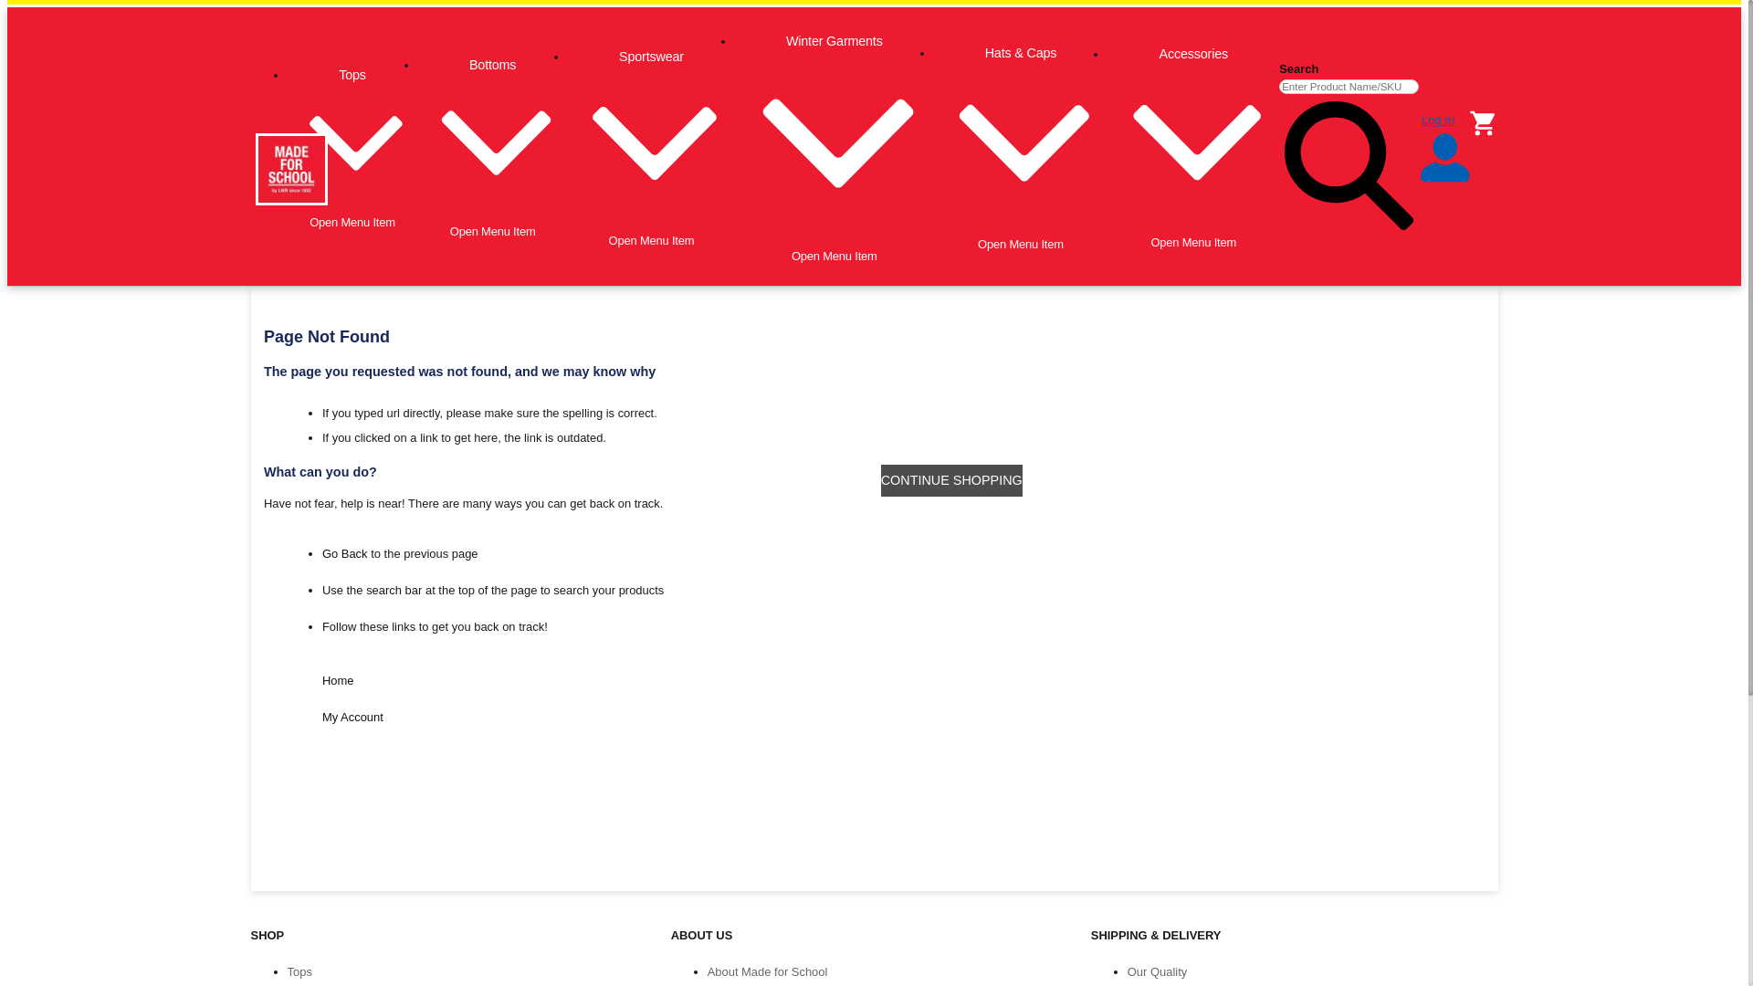  I want to click on Log In, so click(1445, 149).